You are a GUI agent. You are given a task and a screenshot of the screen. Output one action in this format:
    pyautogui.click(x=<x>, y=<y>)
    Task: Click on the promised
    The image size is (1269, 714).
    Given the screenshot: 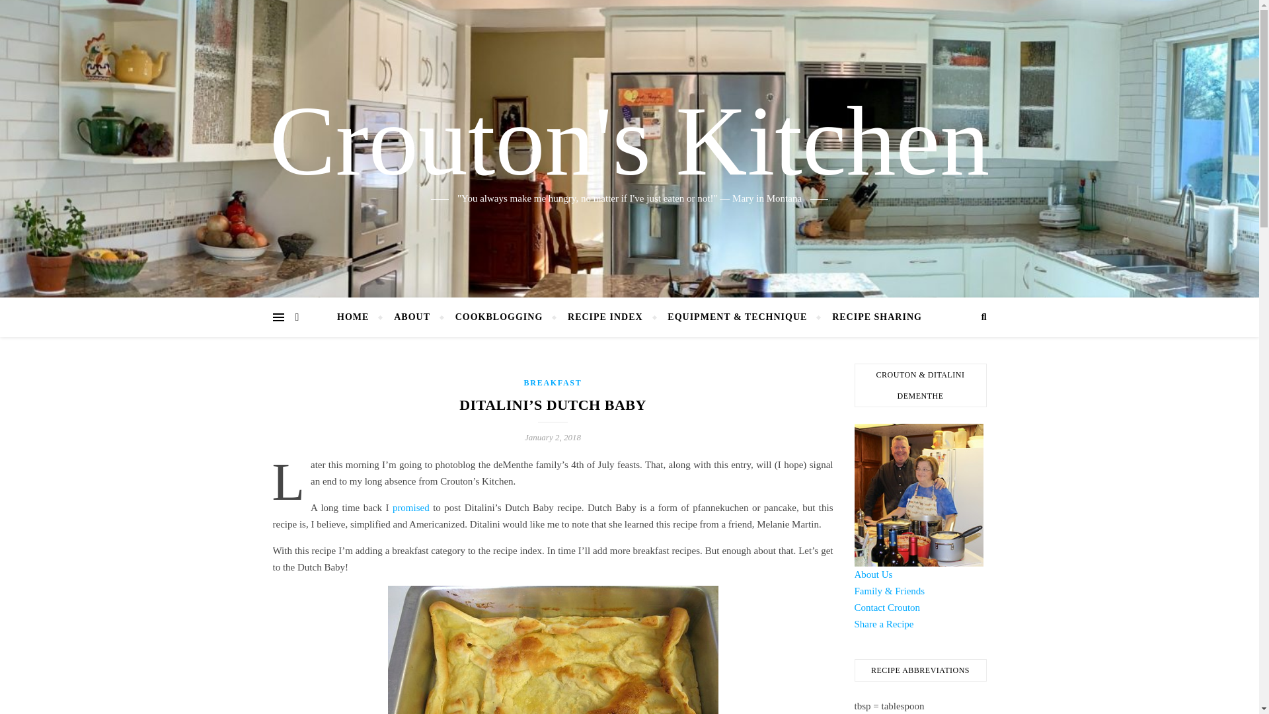 What is the action you would take?
    pyautogui.click(x=411, y=508)
    